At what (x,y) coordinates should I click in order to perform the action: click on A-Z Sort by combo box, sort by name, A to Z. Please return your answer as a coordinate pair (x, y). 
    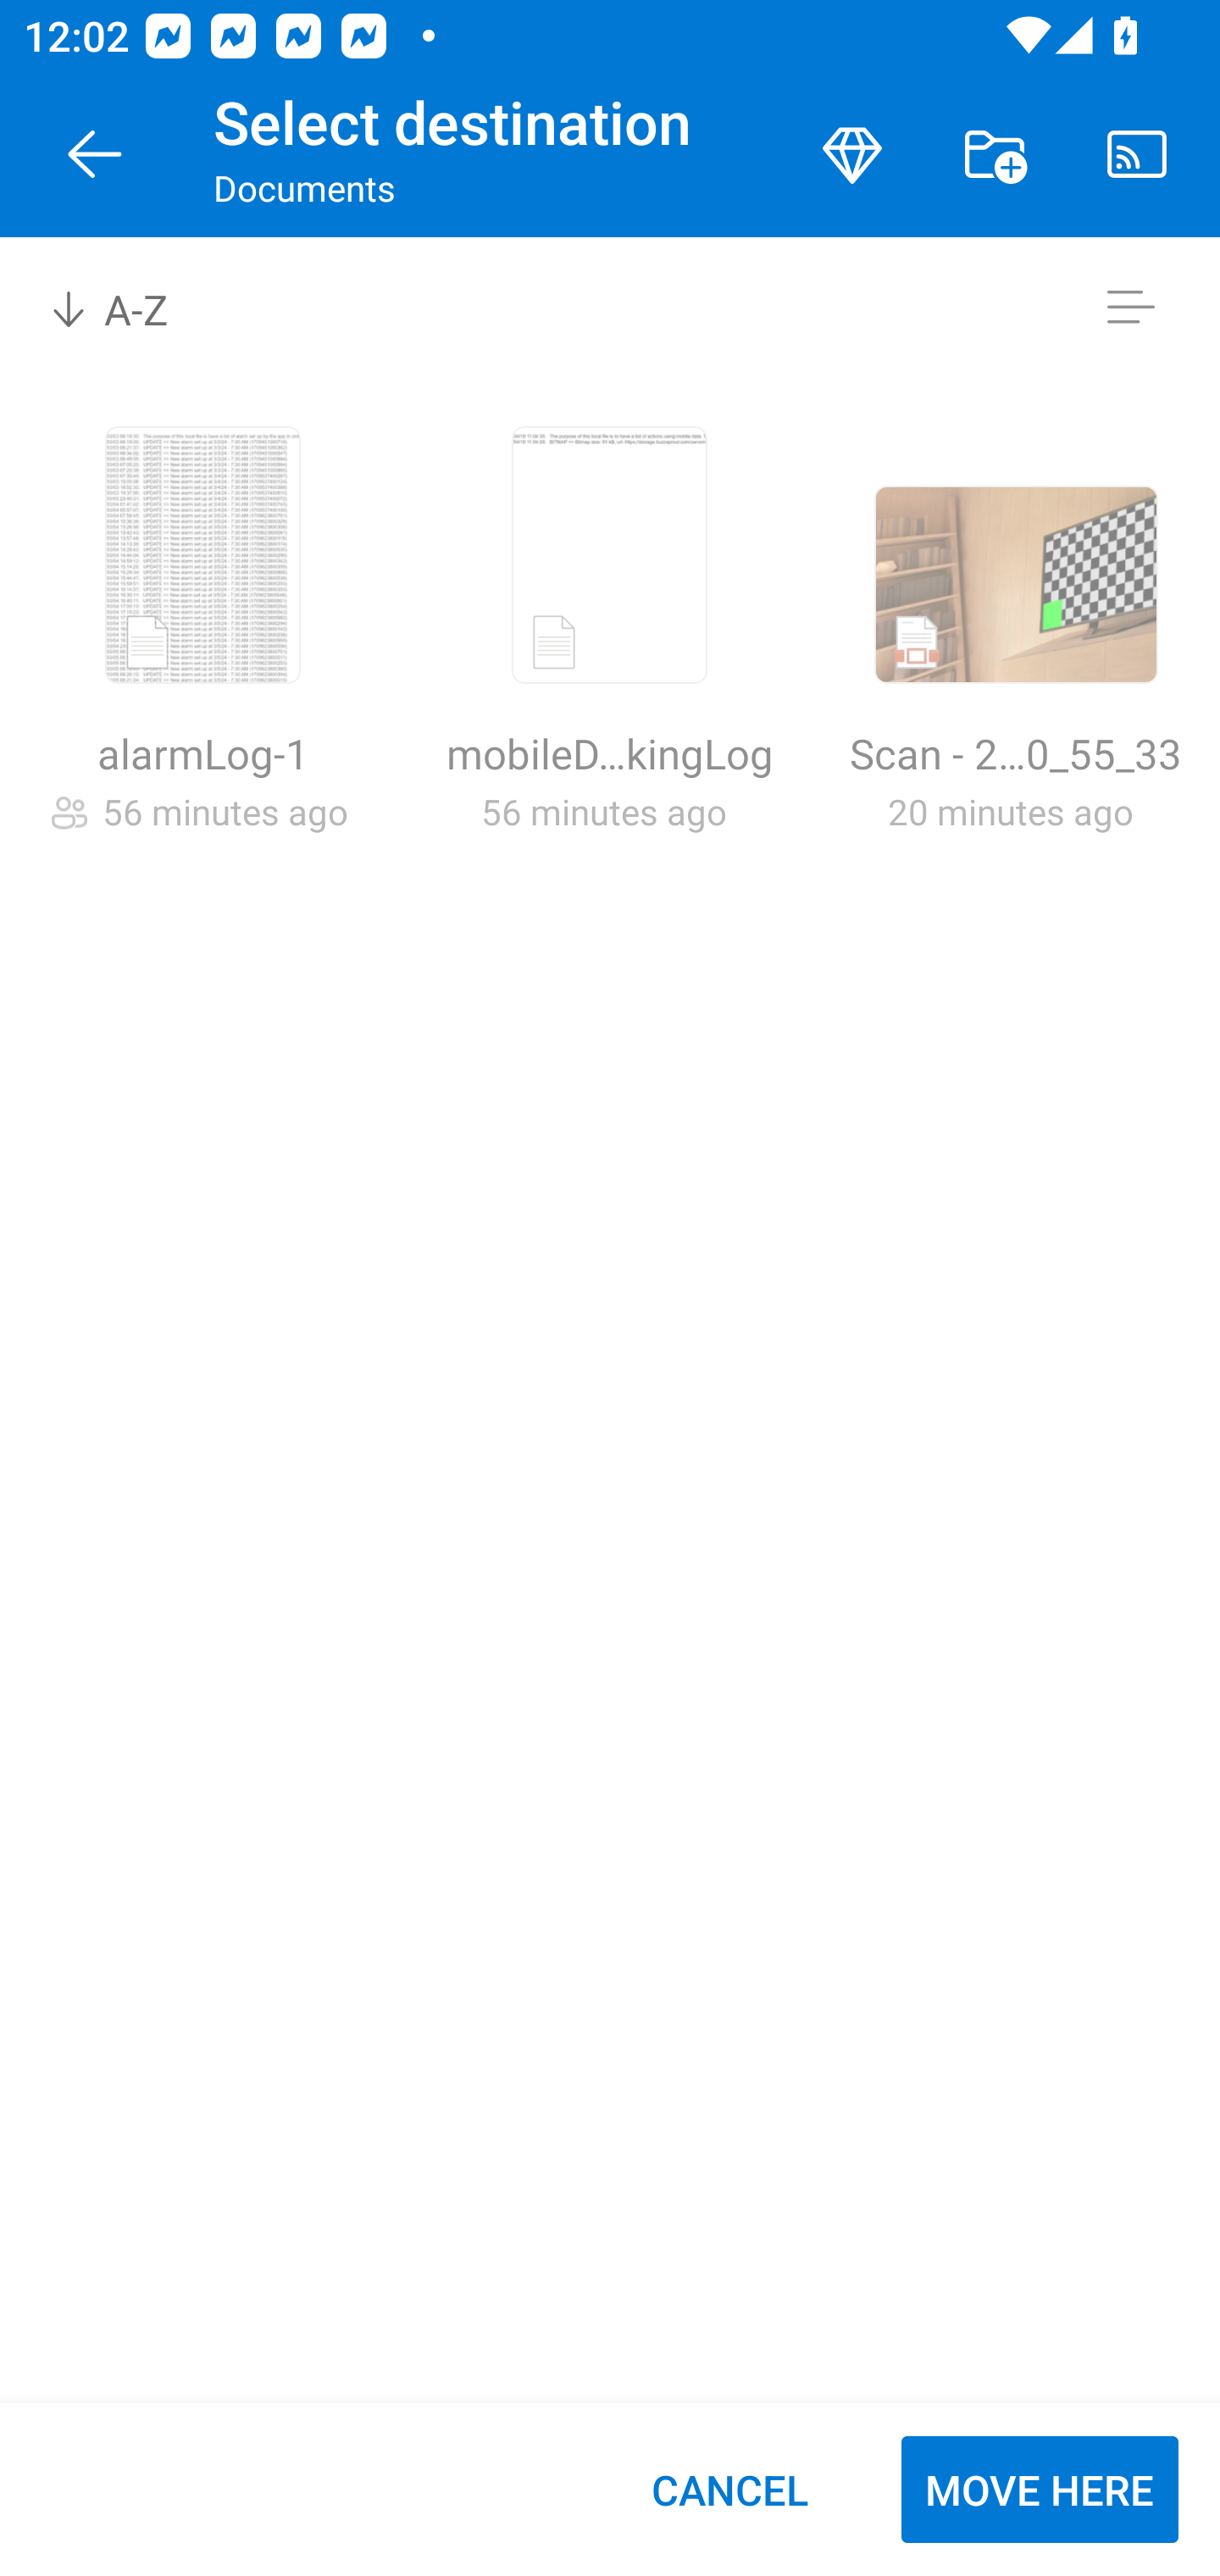
    Looking at the image, I should click on (132, 307).